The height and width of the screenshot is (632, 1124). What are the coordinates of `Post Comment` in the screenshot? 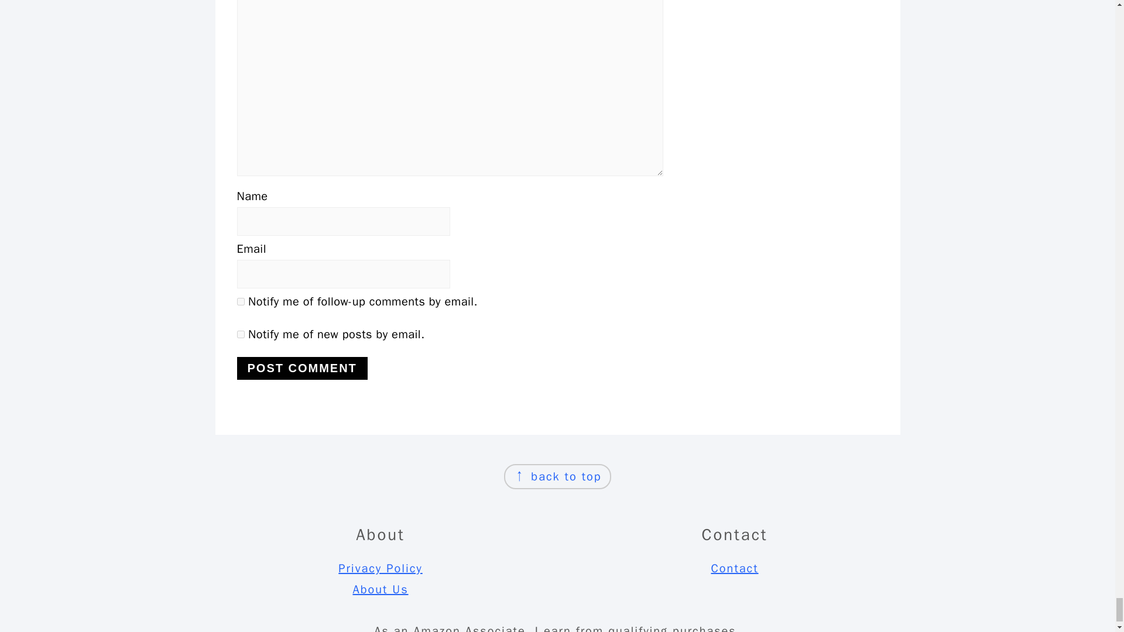 It's located at (301, 369).